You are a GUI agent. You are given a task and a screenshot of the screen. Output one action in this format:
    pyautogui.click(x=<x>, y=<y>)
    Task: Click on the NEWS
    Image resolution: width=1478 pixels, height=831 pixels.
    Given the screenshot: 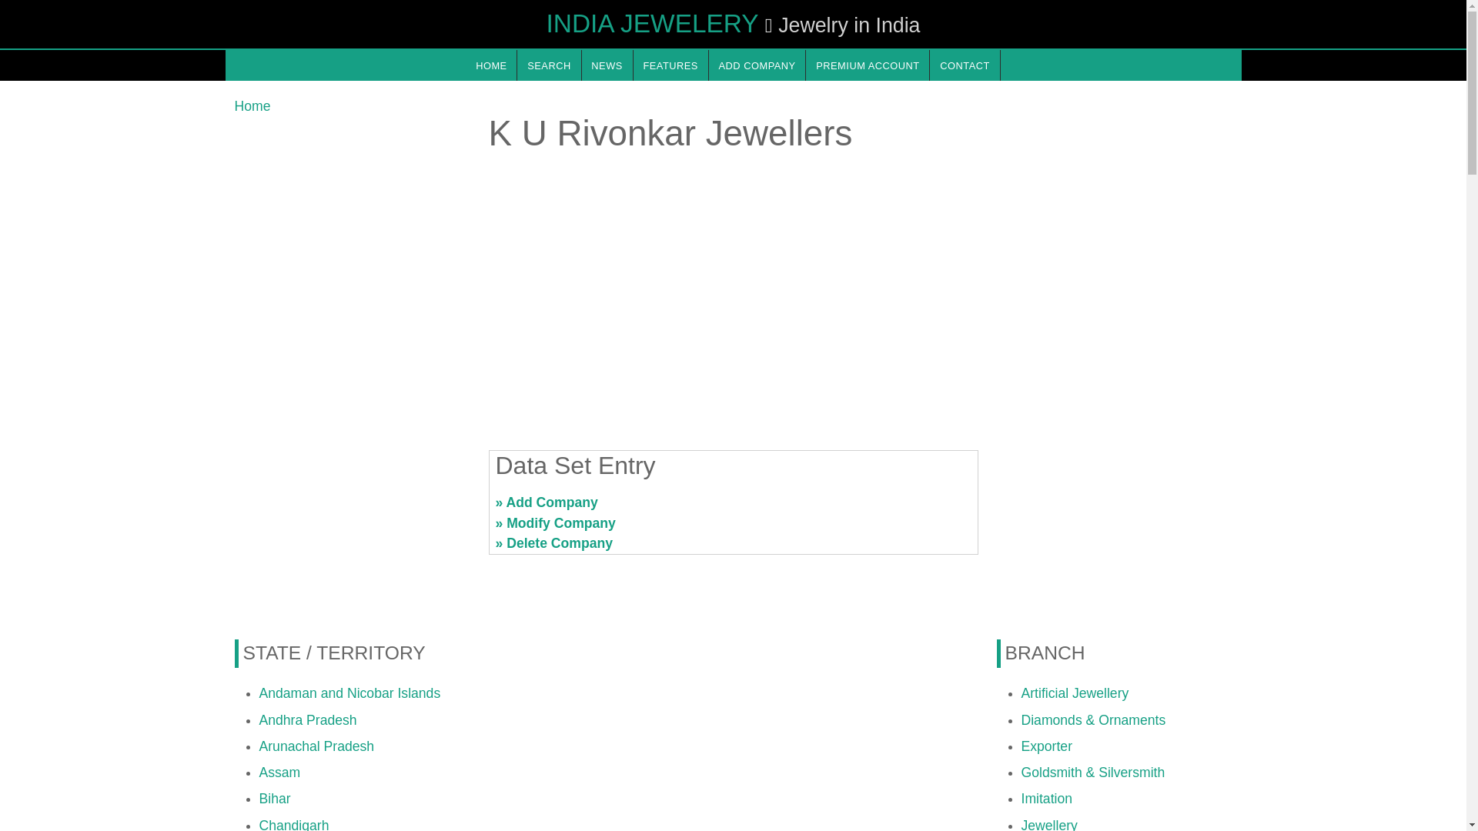 What is the action you would take?
    pyautogui.click(x=607, y=65)
    